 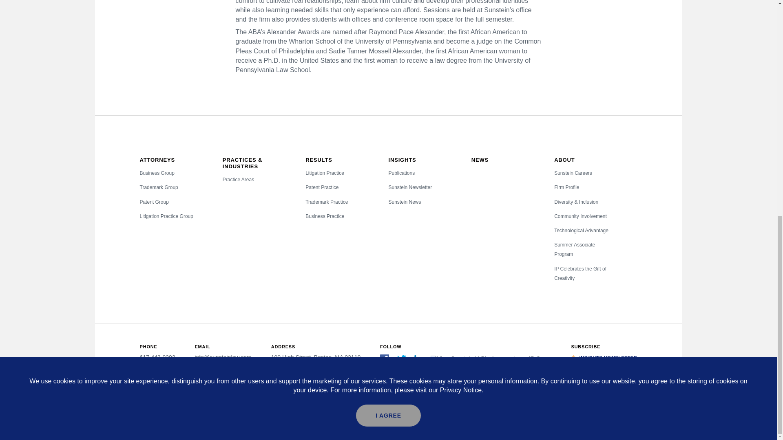 What do you see at coordinates (480, 160) in the screenshot?
I see `NEWS` at bounding box center [480, 160].